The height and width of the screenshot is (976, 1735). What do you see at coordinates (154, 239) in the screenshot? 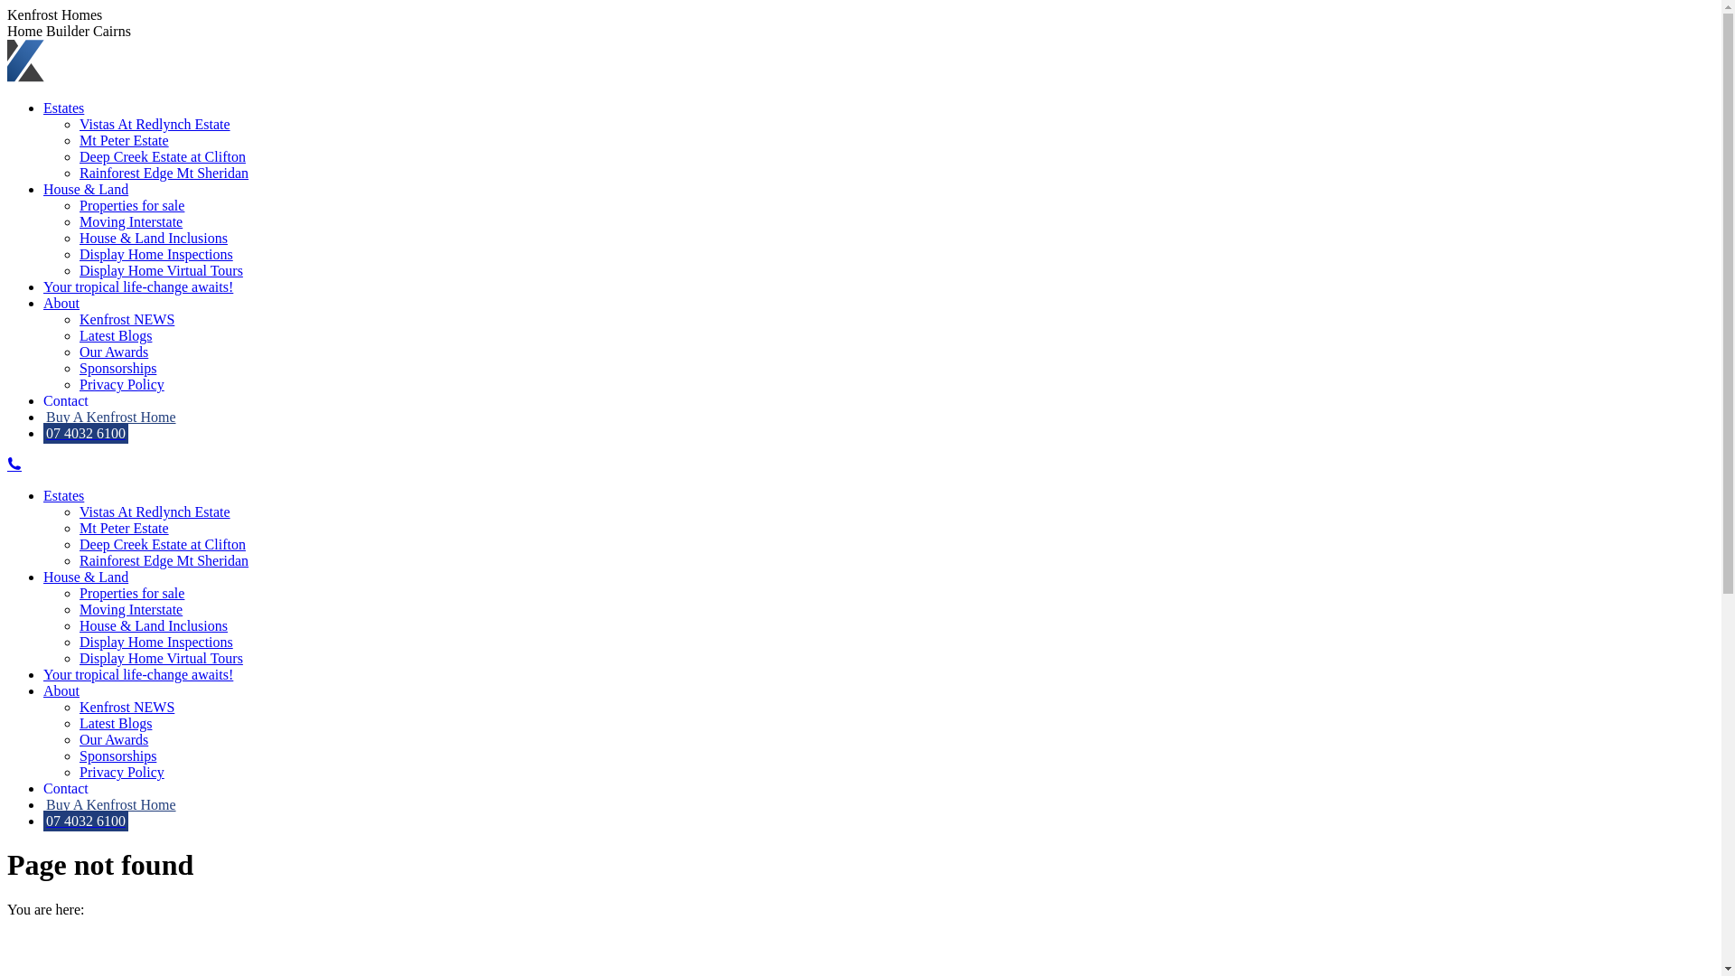
I see `House & Land Inclusions` at bounding box center [154, 239].